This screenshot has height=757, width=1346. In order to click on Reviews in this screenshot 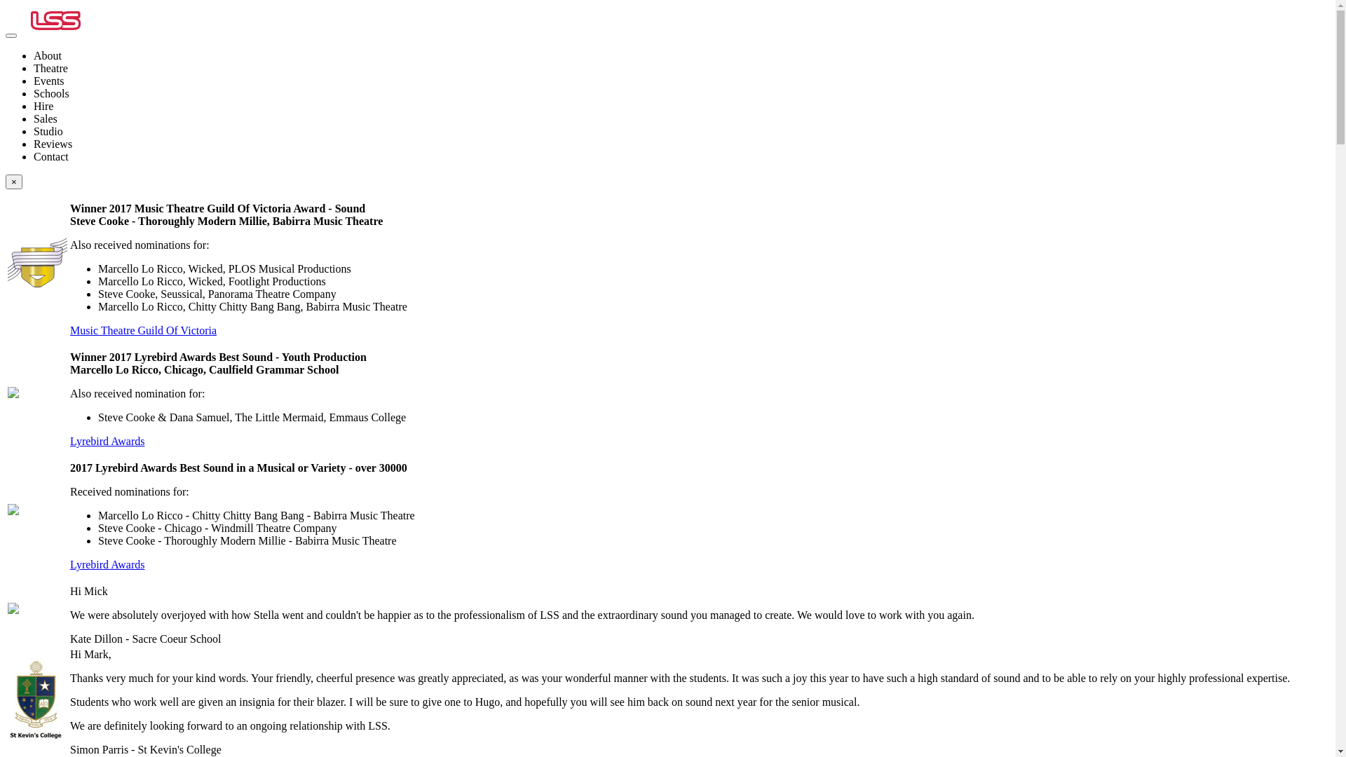, I will do `click(53, 144)`.